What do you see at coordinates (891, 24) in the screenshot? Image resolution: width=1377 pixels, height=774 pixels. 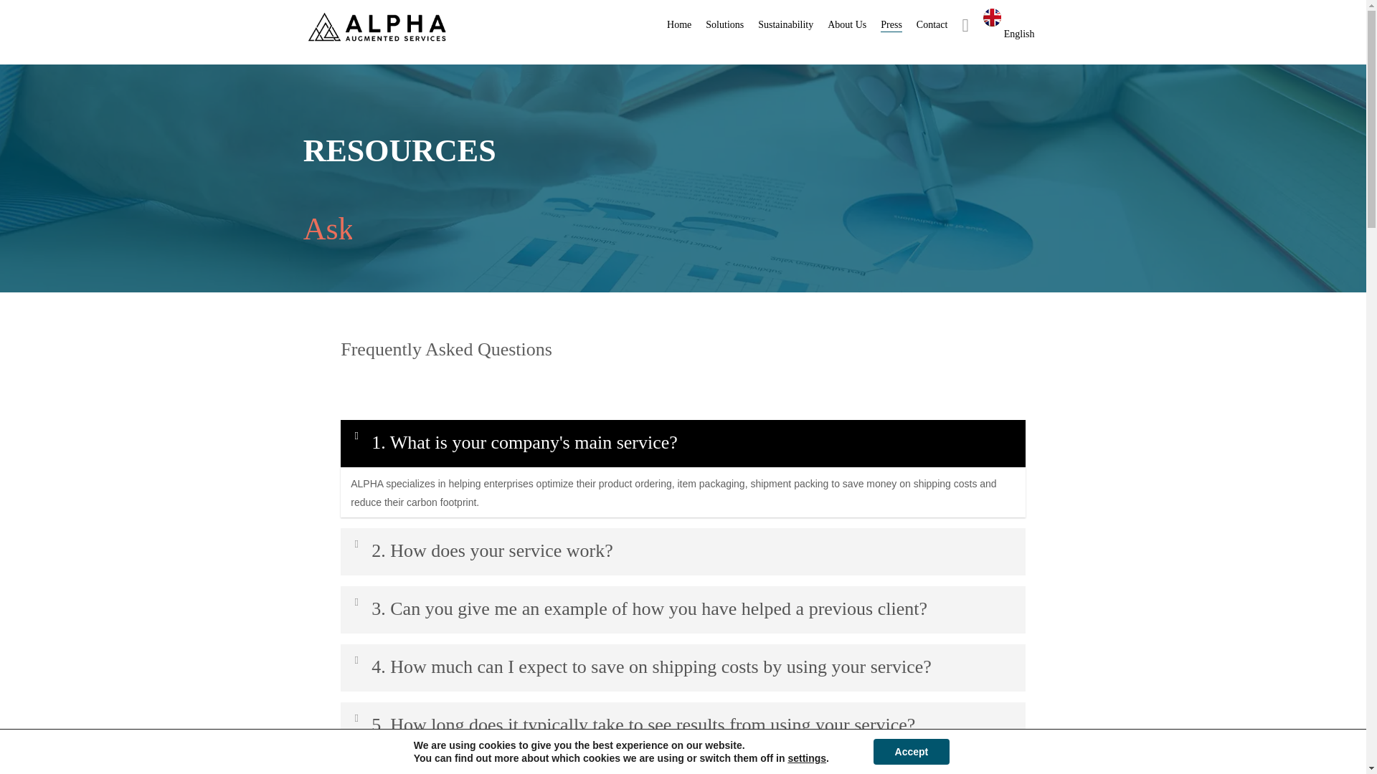 I see `Press` at bounding box center [891, 24].